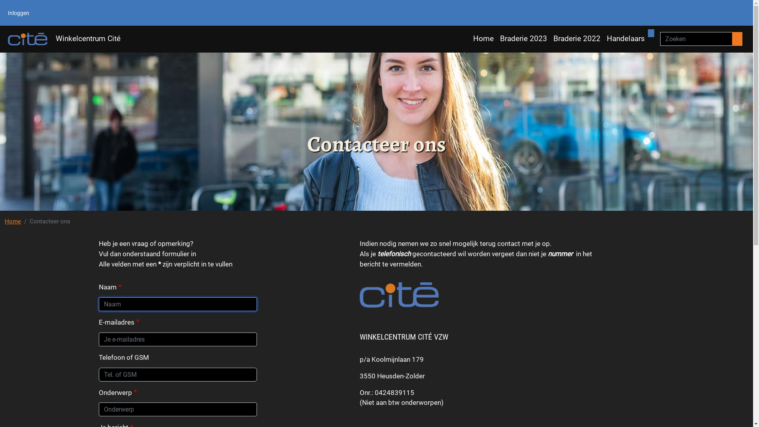 This screenshot has width=759, height=427. I want to click on Inloggen, so click(19, 13).